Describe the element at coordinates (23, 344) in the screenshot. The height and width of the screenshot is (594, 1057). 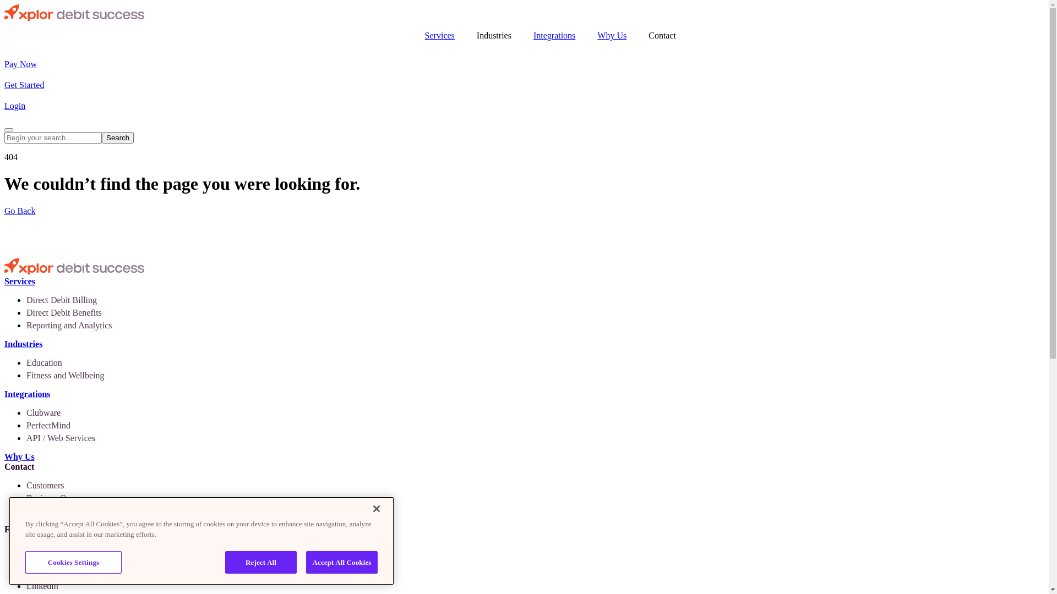
I see `Industries` at that location.